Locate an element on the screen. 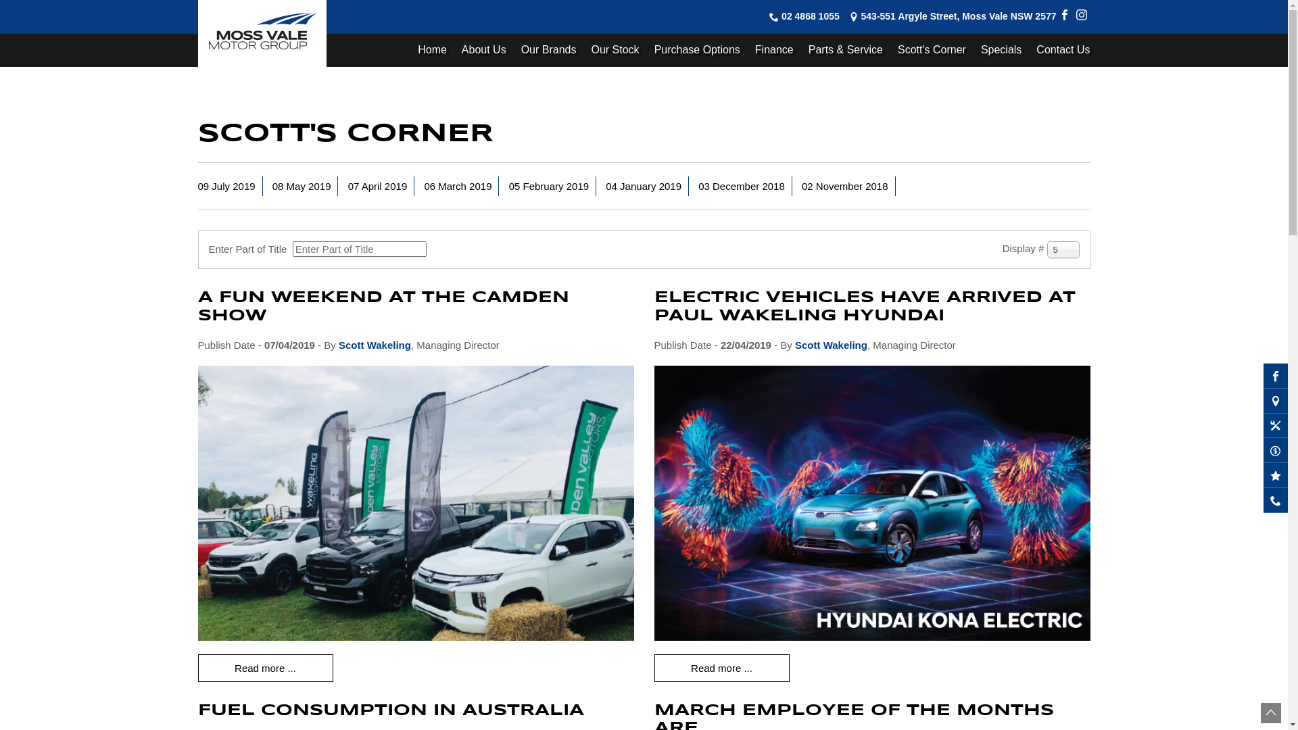 The image size is (1298, 730). Enter all or part of the title to search for. is located at coordinates (360, 249).